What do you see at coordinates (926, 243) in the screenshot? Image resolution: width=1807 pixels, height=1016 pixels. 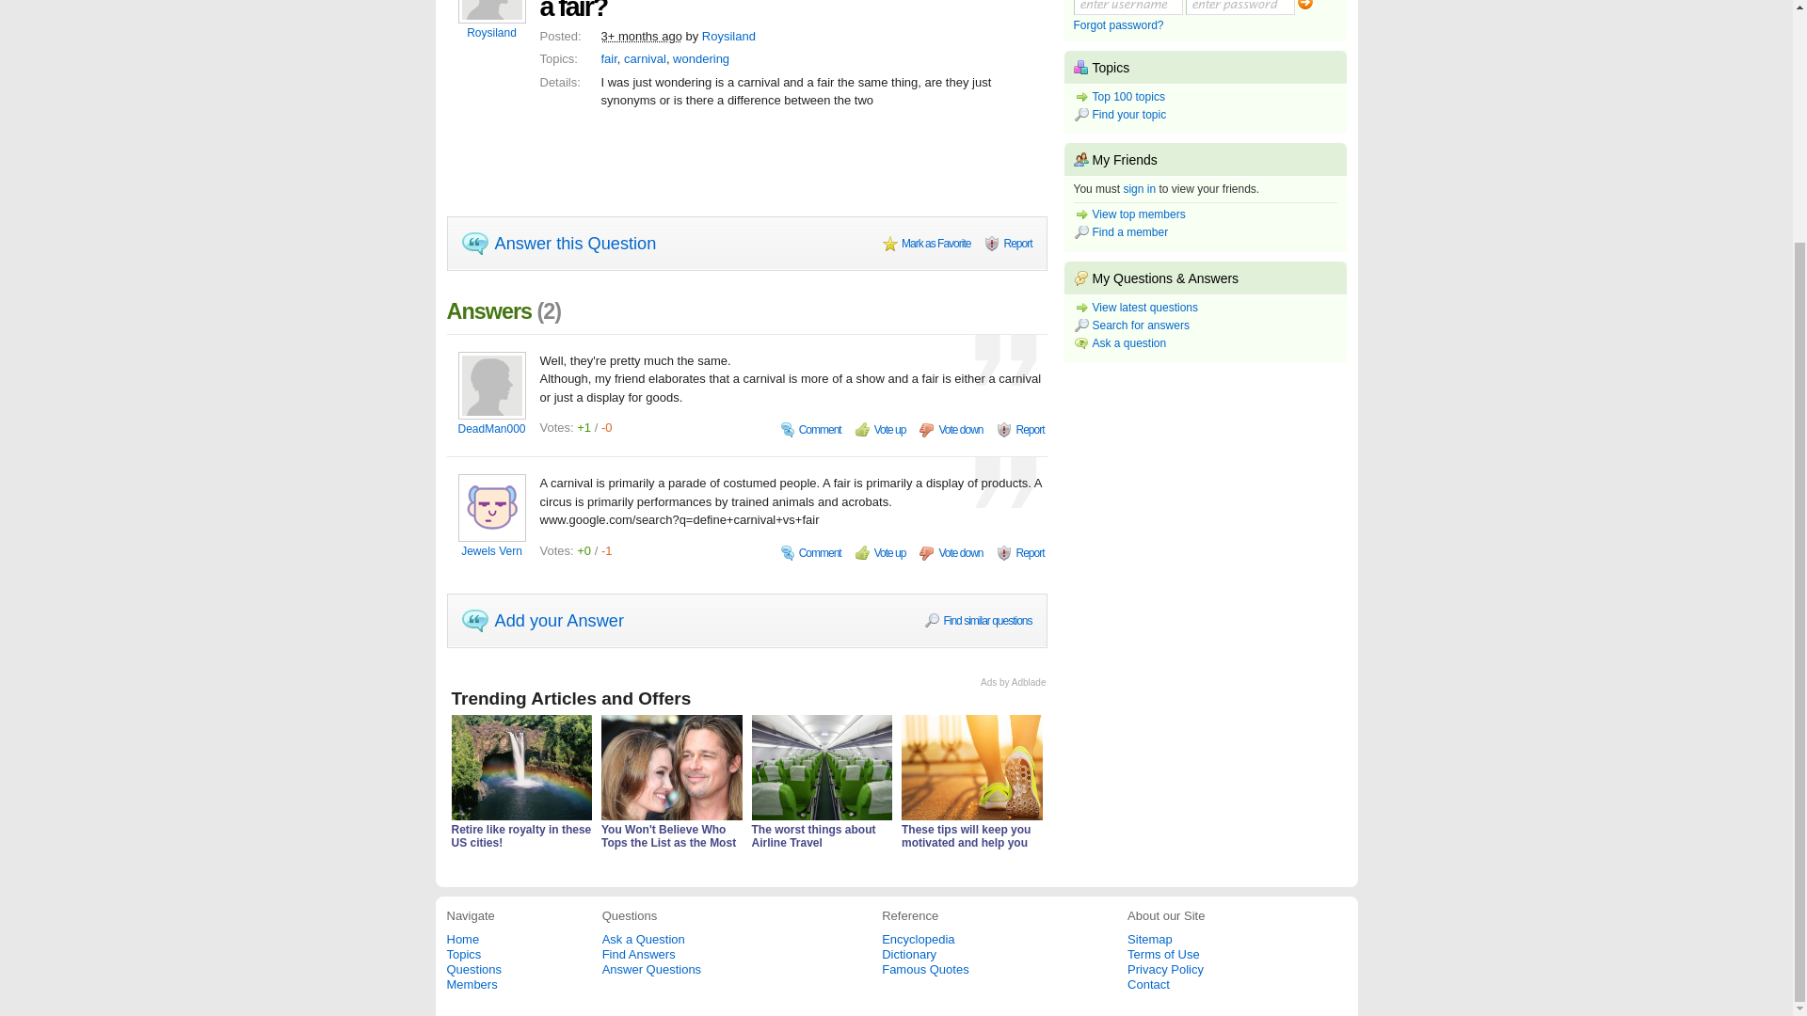 I see `Mark as Favorite` at bounding box center [926, 243].